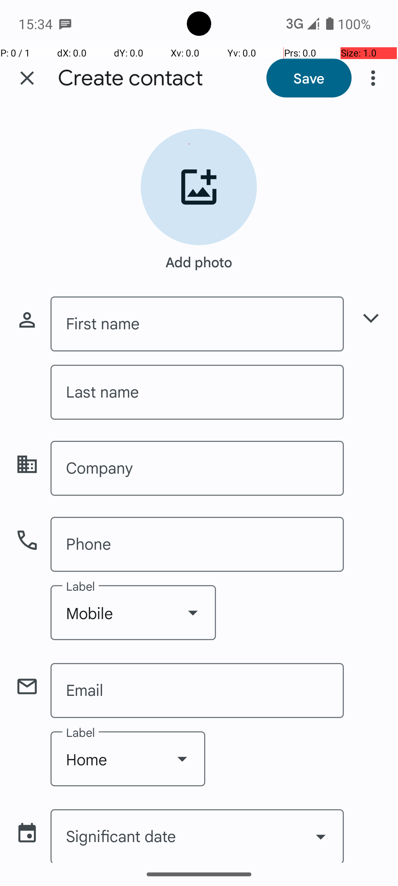 The image size is (398, 886). Describe the element at coordinates (197, 836) in the screenshot. I see `Significant date` at that location.